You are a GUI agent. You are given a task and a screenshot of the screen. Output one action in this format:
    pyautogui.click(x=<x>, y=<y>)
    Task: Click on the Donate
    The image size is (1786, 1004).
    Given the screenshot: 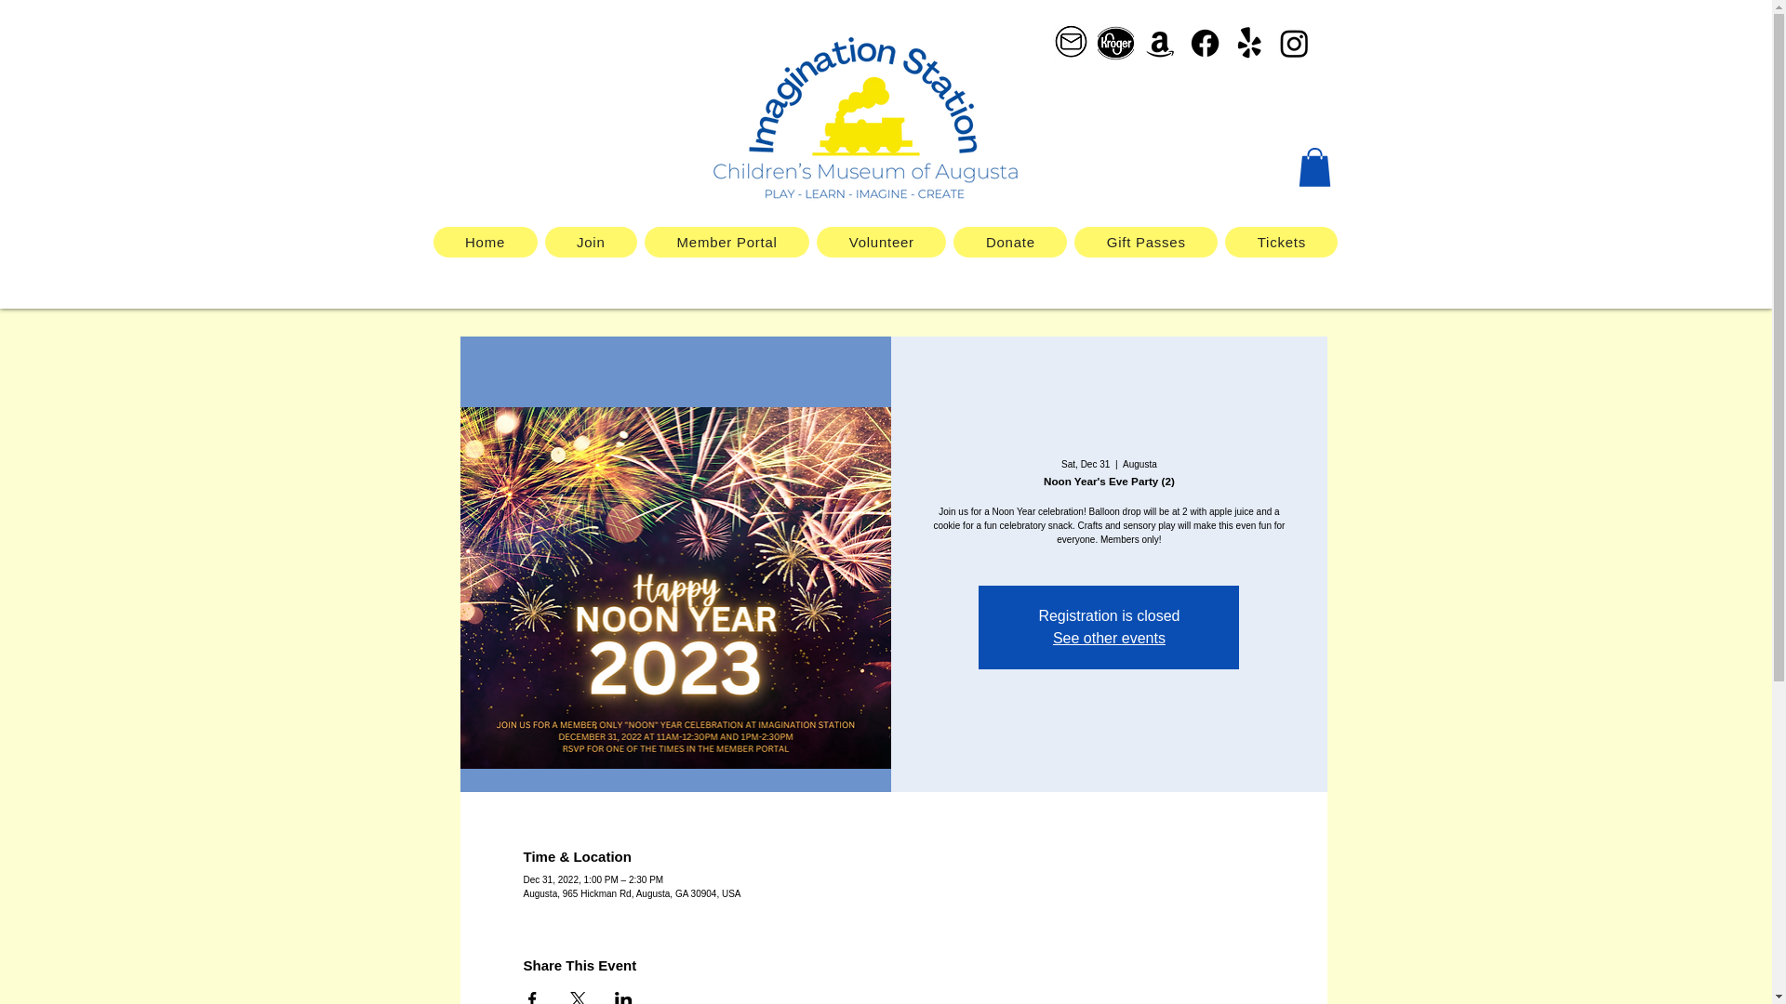 What is the action you would take?
    pyautogui.click(x=1010, y=242)
    